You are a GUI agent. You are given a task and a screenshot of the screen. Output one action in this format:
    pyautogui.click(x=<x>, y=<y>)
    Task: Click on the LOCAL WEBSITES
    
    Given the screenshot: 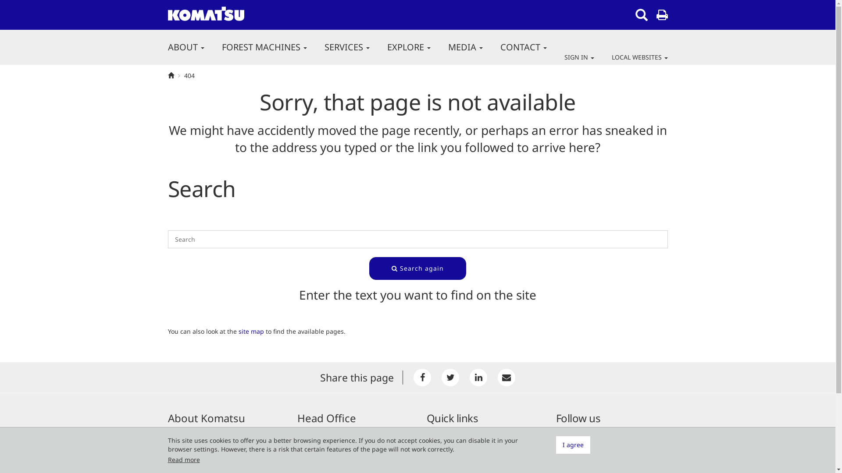 What is the action you would take?
    pyautogui.click(x=635, y=57)
    